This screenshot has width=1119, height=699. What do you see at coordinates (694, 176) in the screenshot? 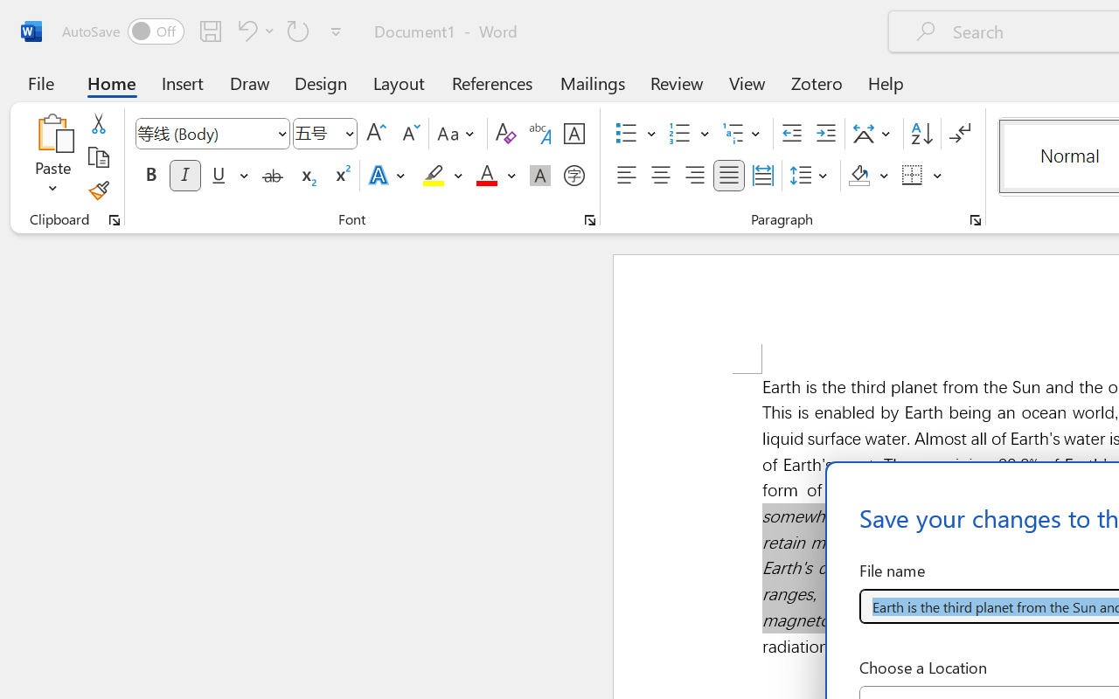
I see `Align Right` at bounding box center [694, 176].